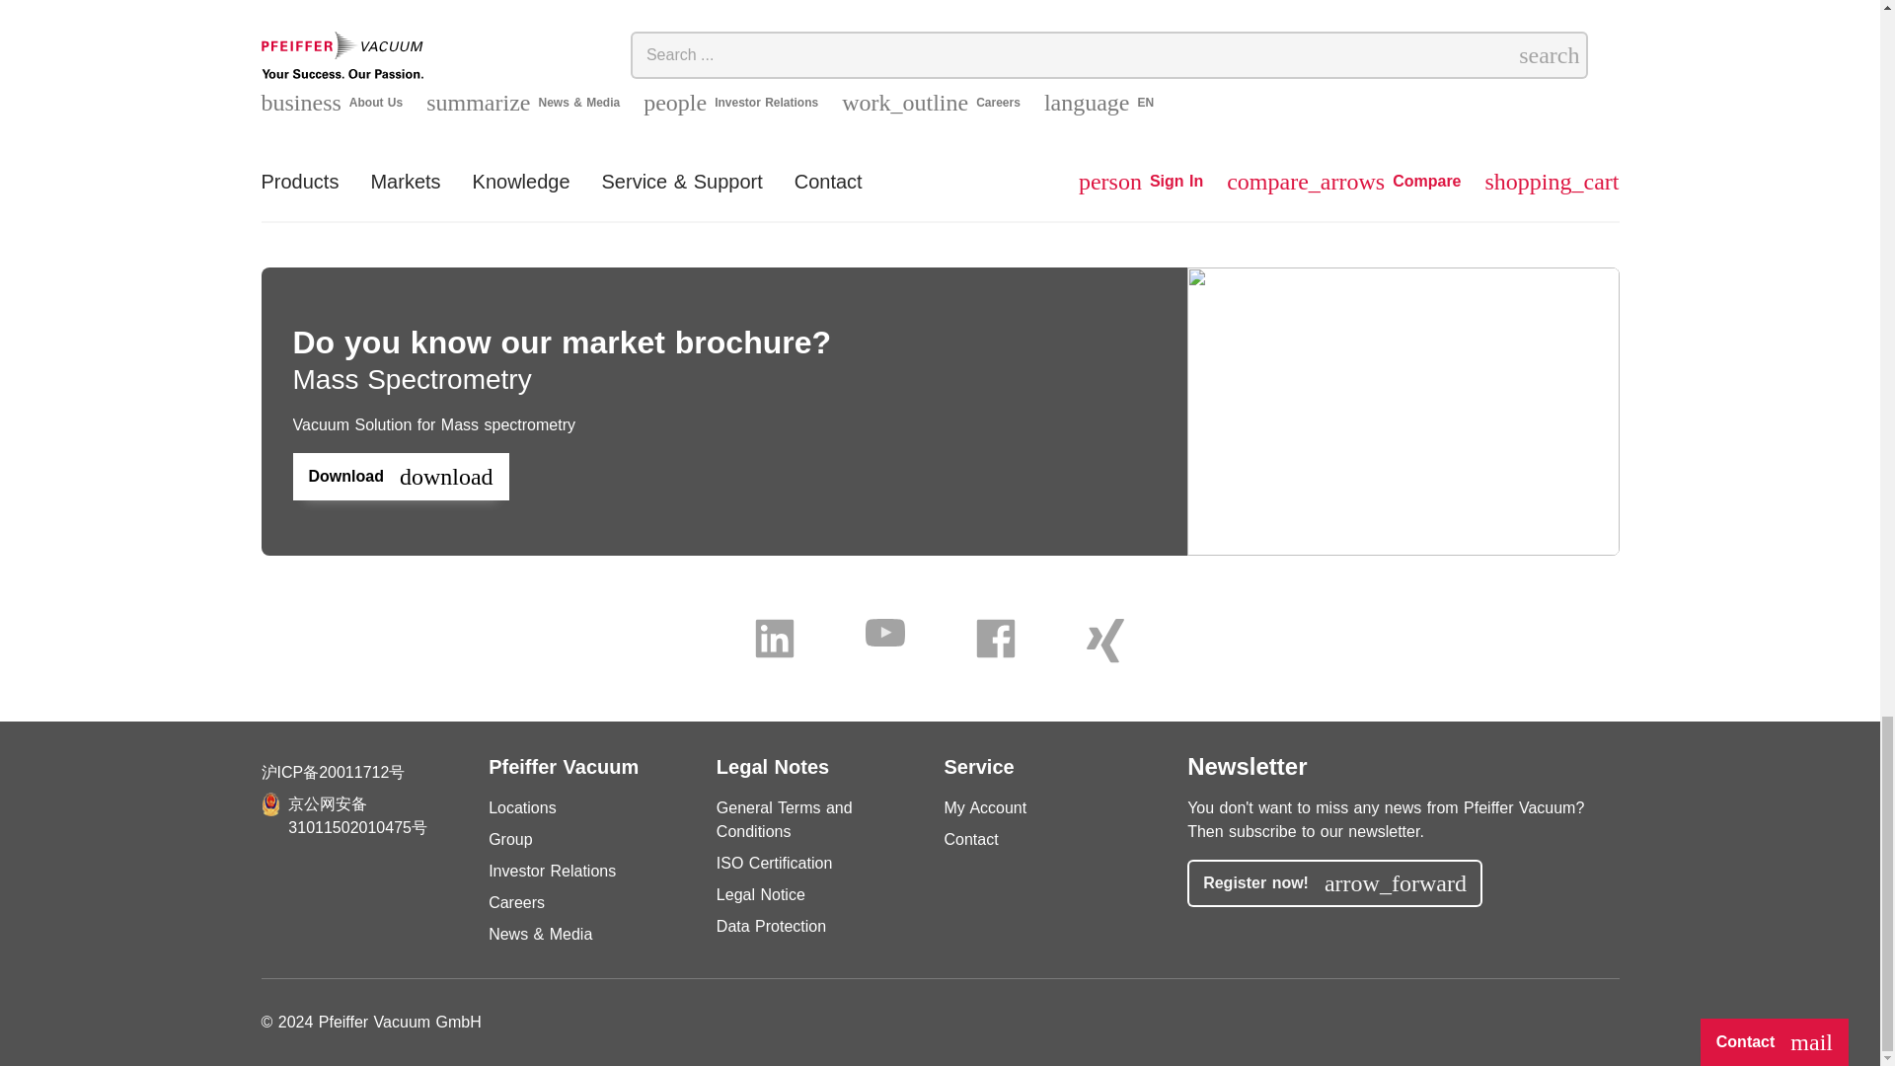 The image size is (1895, 1066). I want to click on download, so click(1182, 86).